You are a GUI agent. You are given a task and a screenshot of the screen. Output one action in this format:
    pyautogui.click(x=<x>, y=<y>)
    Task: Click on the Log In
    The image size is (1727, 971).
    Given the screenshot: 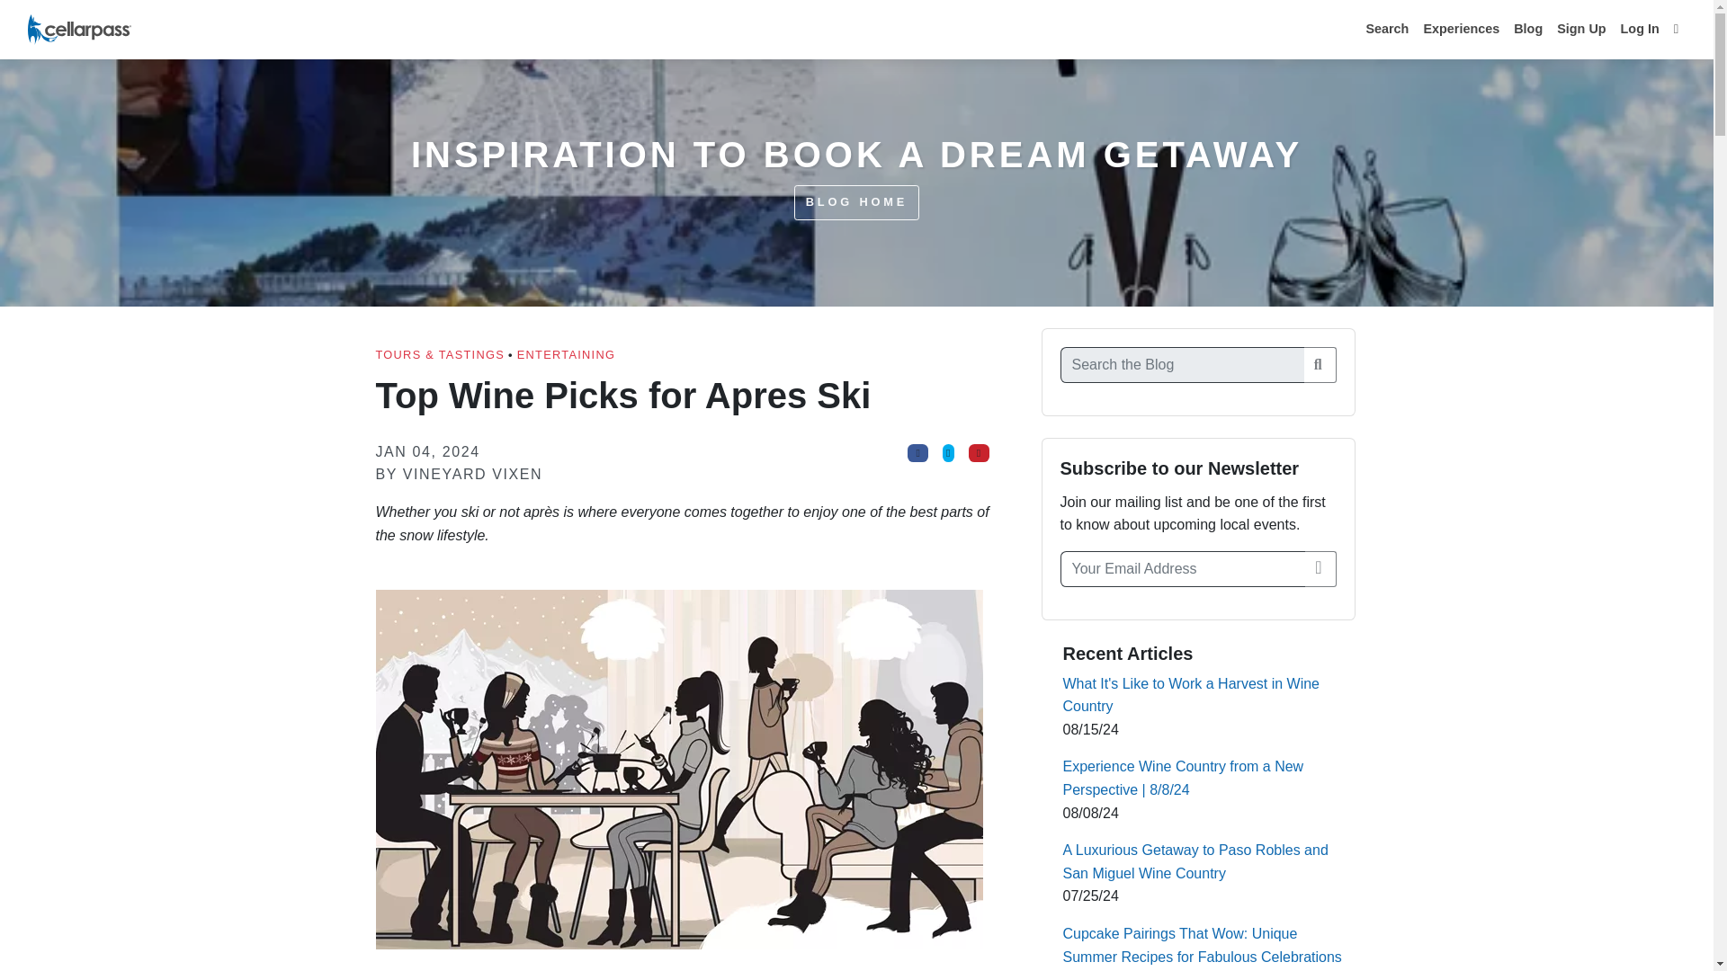 What is the action you would take?
    pyautogui.click(x=1639, y=29)
    